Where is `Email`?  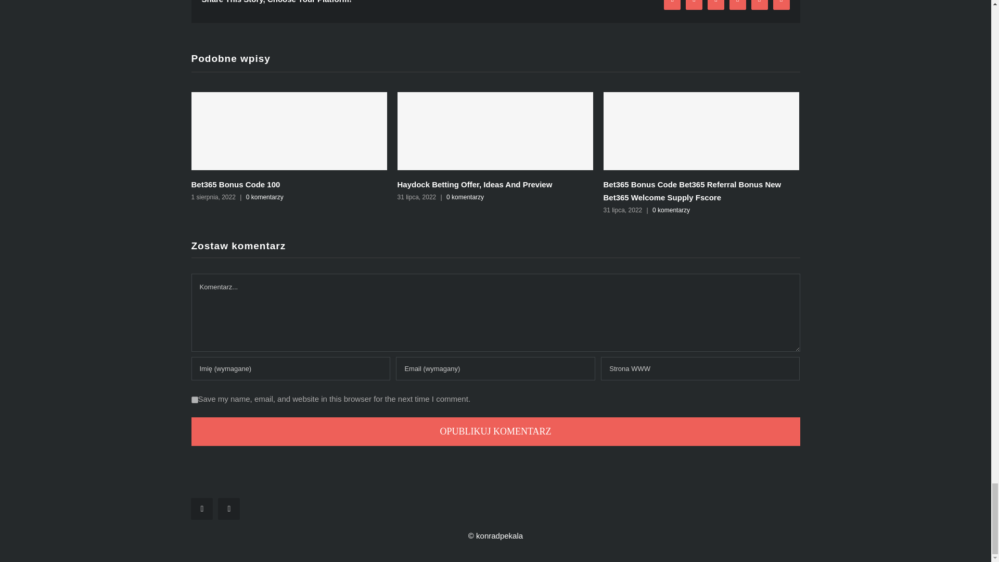
Email is located at coordinates (782, 5).